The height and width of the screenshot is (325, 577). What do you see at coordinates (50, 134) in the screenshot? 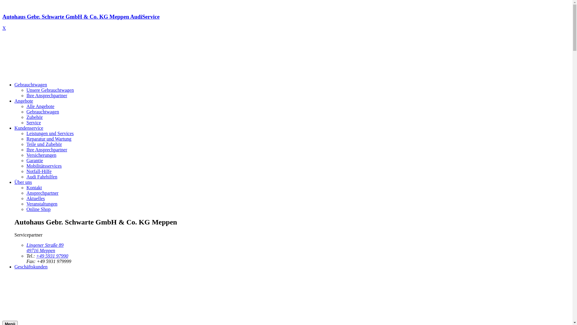
I see `Leistungen und Services` at bounding box center [50, 134].